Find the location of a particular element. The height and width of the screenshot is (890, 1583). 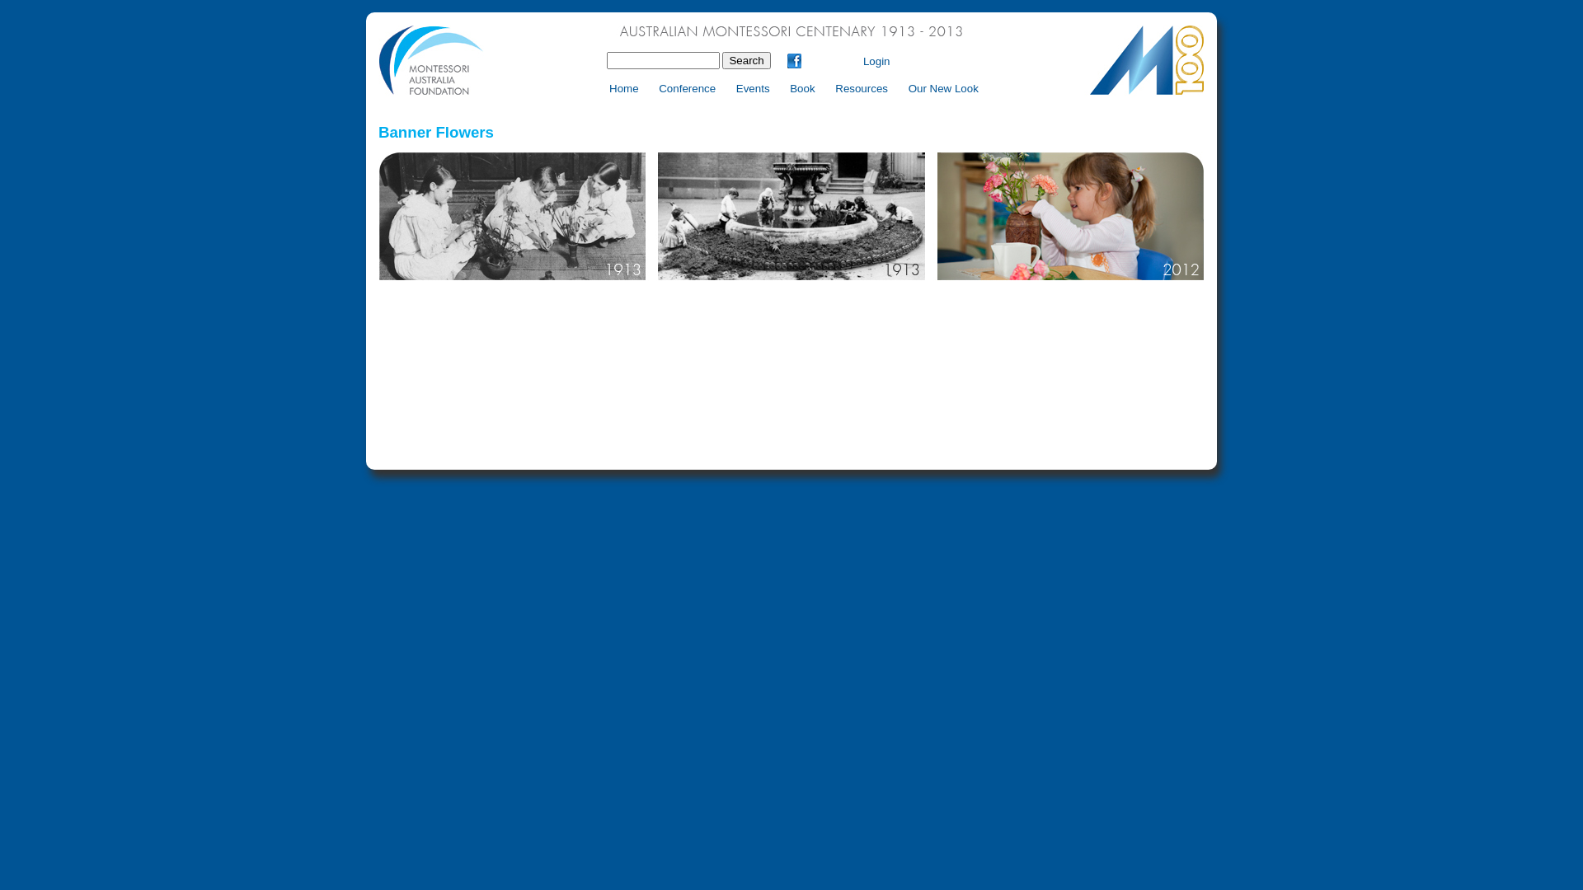

Resources is located at coordinates (861, 88).